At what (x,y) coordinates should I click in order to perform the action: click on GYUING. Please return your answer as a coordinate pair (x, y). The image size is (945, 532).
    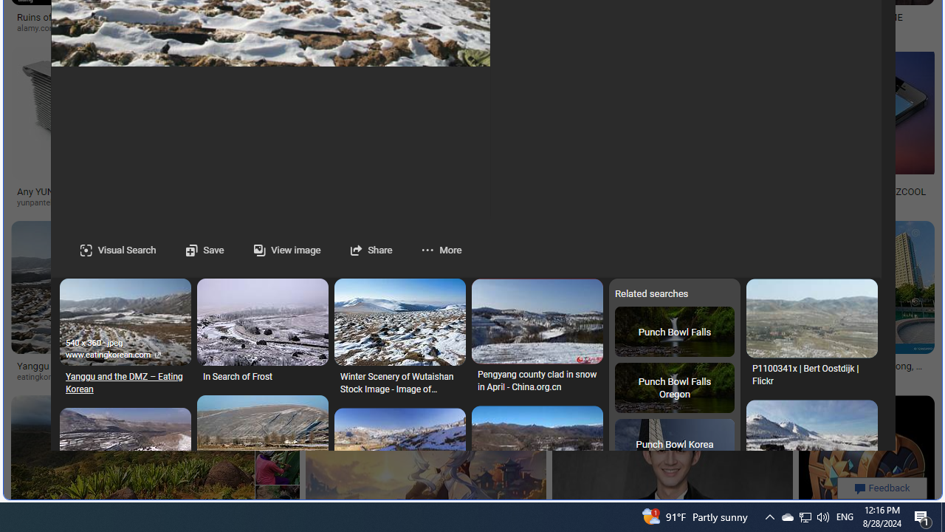
    Looking at the image, I should click on (583, 365).